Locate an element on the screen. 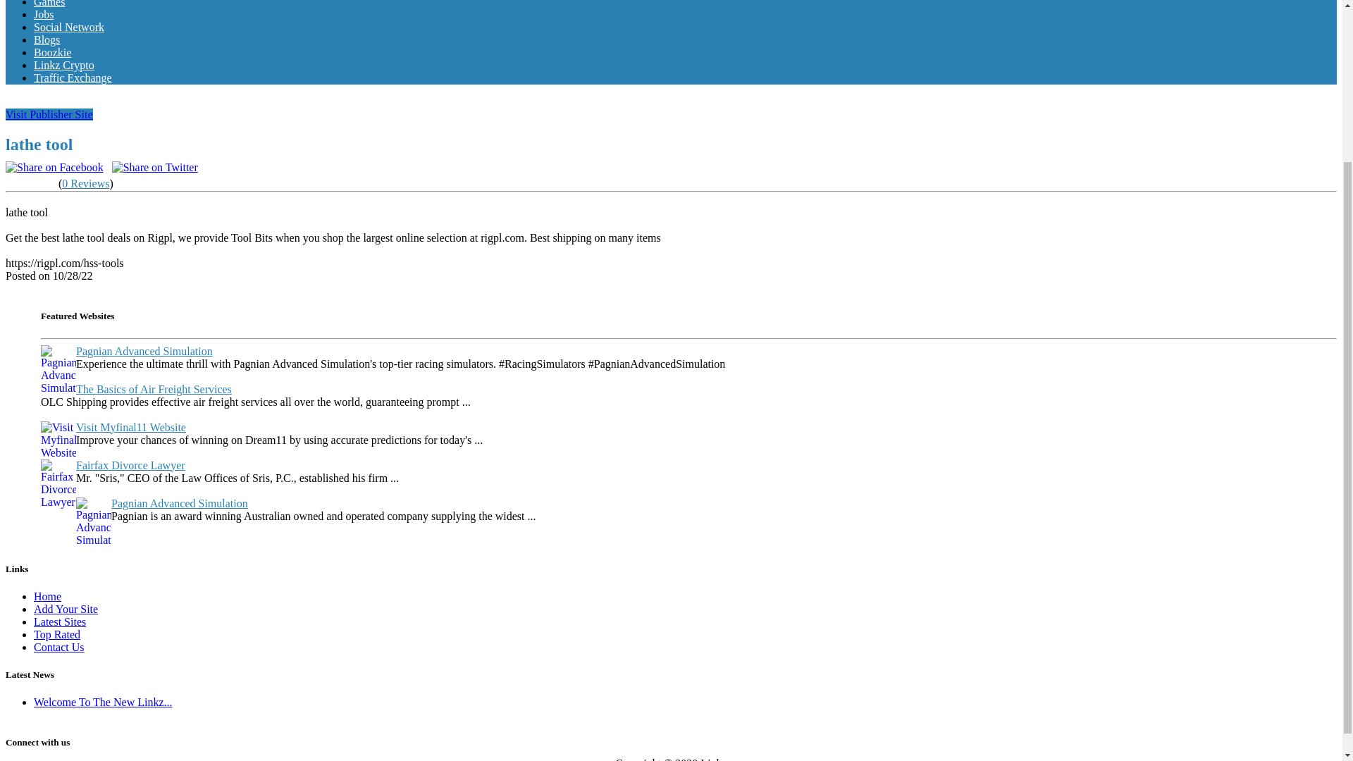 This screenshot has width=1353, height=761. Games is located at coordinates (49, 4).